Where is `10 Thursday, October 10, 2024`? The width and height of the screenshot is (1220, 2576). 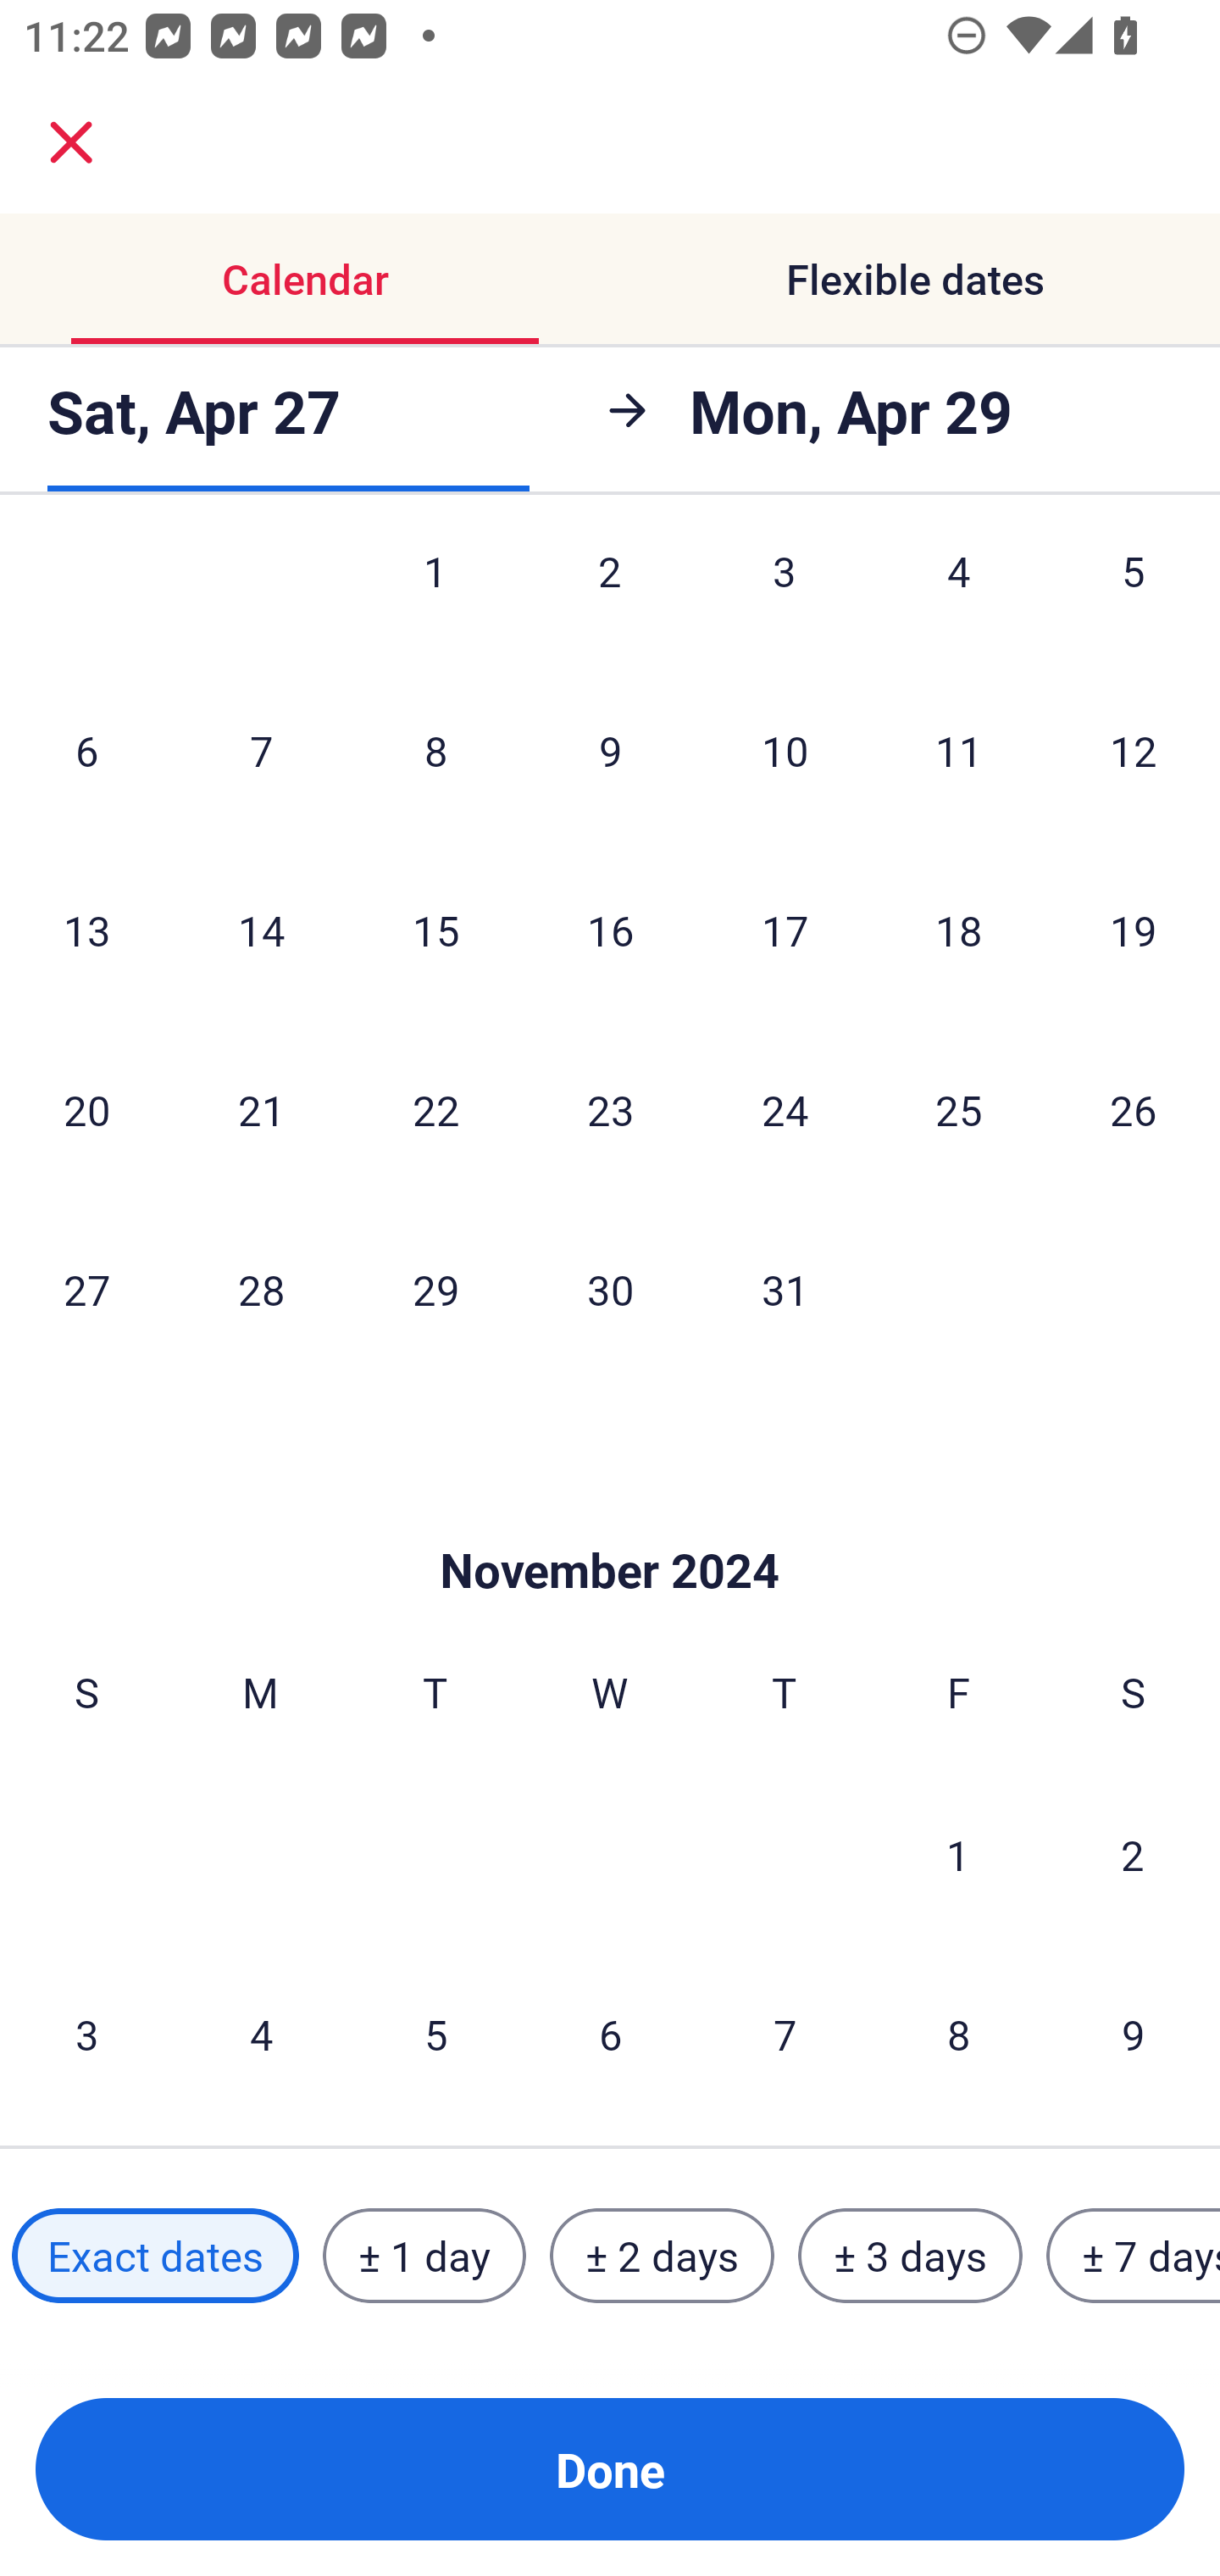
10 Thursday, October 10, 2024 is located at coordinates (785, 751).